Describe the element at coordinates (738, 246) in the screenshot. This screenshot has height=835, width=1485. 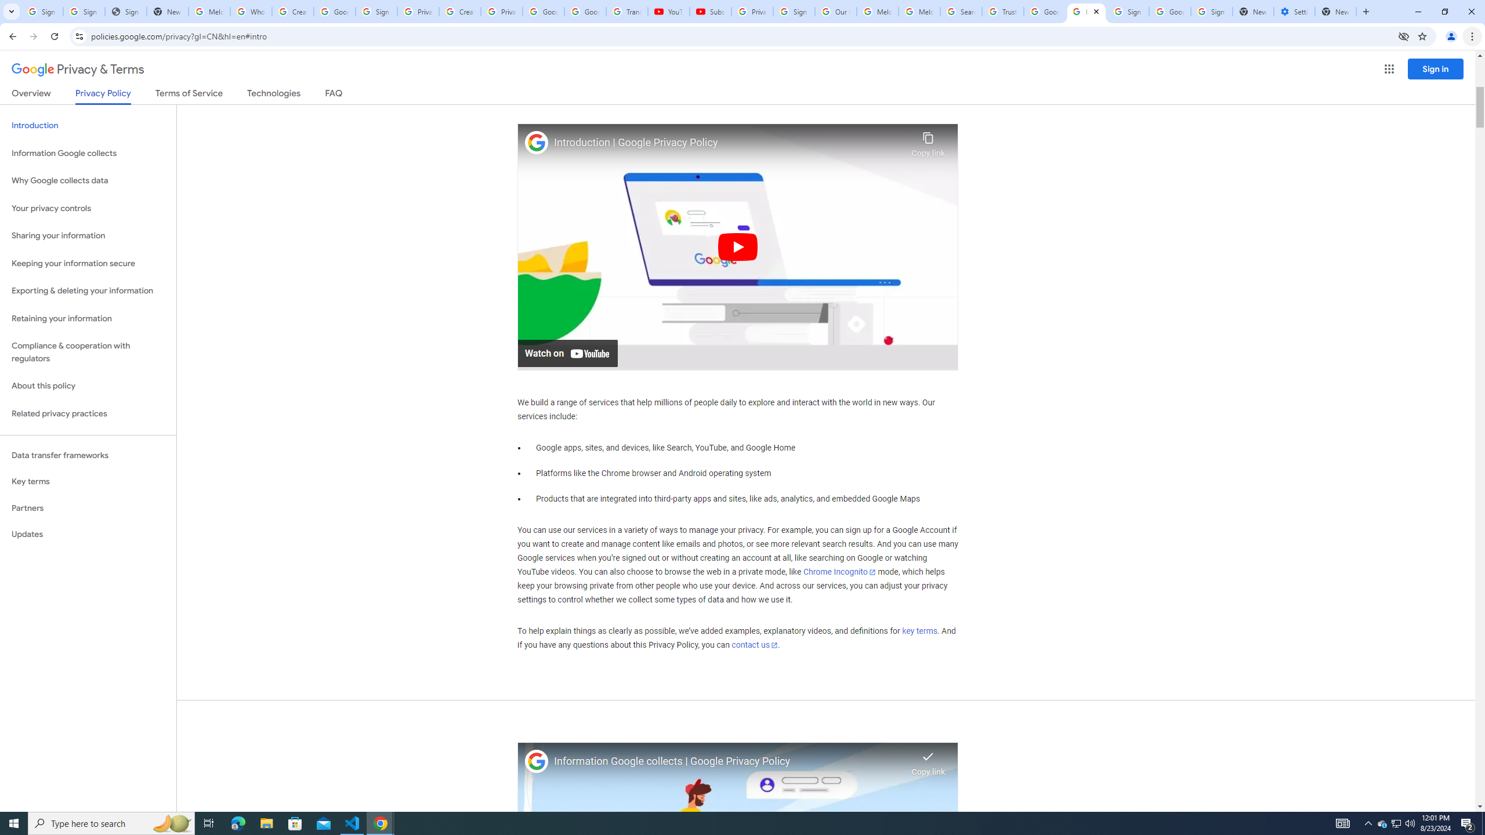
I see `Play` at that location.